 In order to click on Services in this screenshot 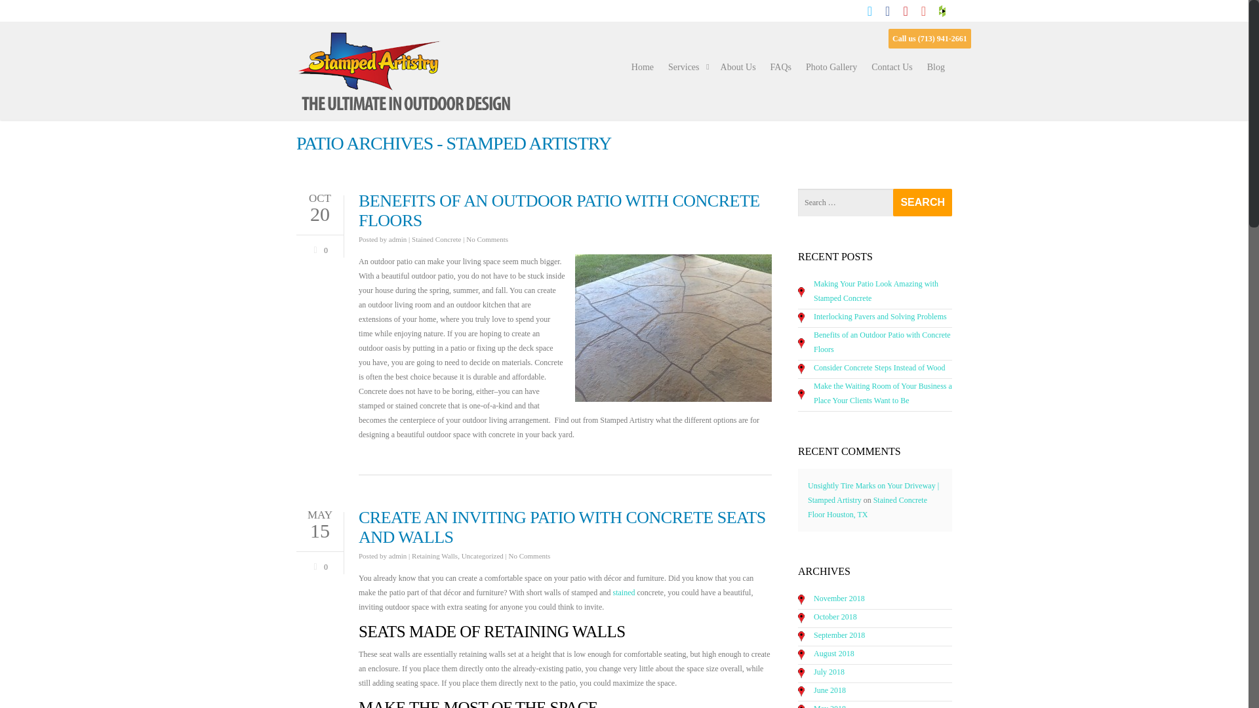, I will do `click(687, 68)`.